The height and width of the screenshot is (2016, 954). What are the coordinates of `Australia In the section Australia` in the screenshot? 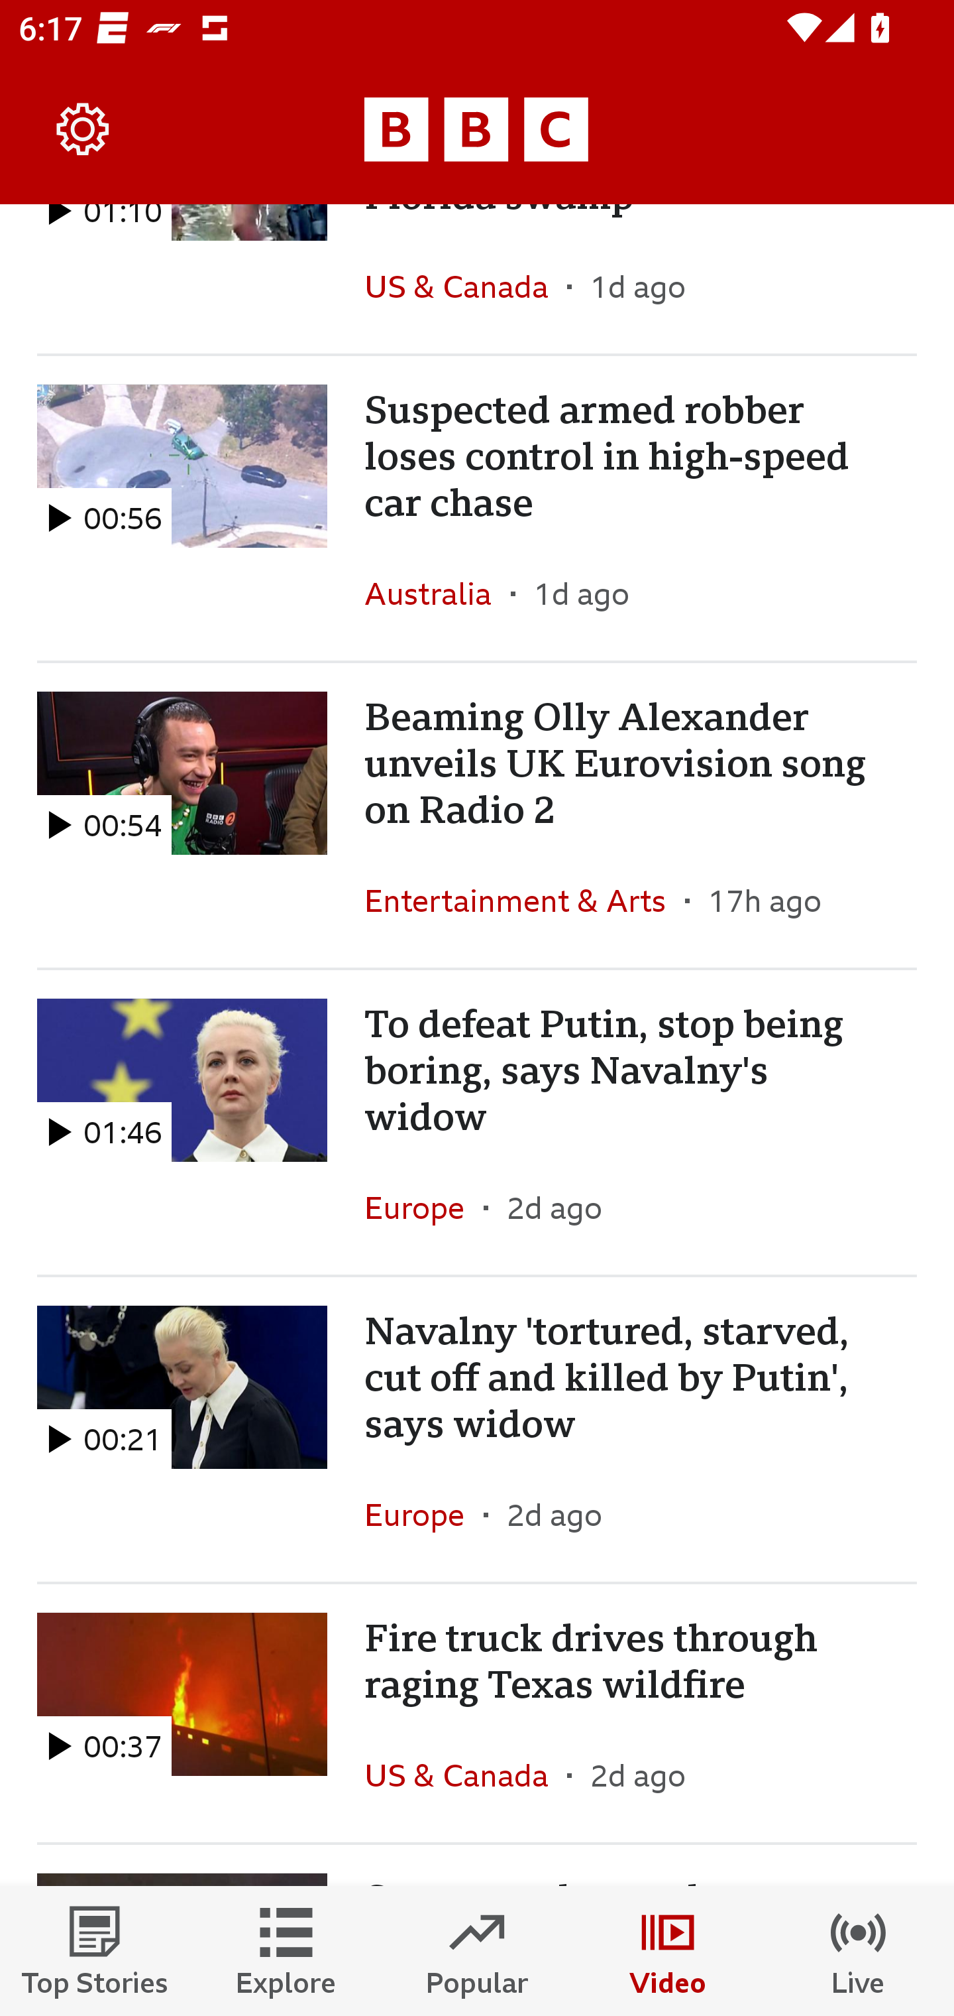 It's located at (437, 594).